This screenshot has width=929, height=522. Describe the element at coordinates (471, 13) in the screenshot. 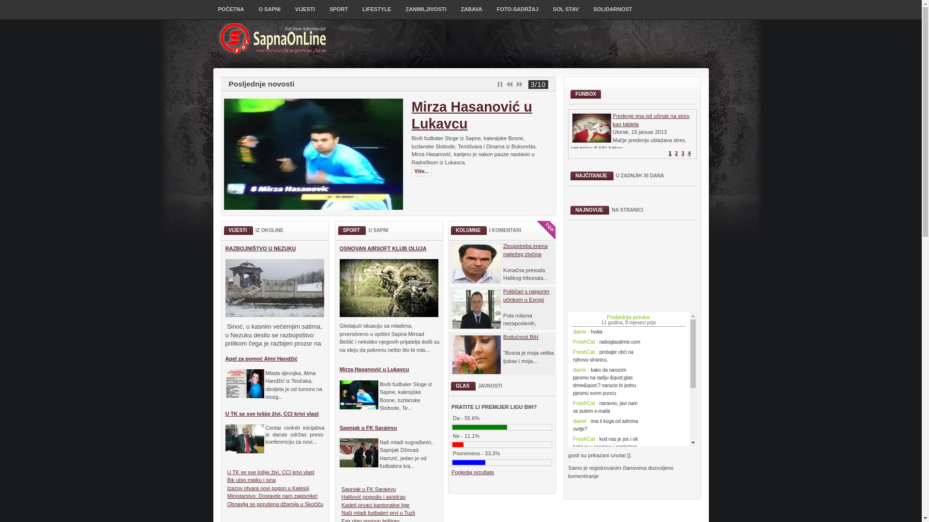

I see `ZABAVA` at that location.